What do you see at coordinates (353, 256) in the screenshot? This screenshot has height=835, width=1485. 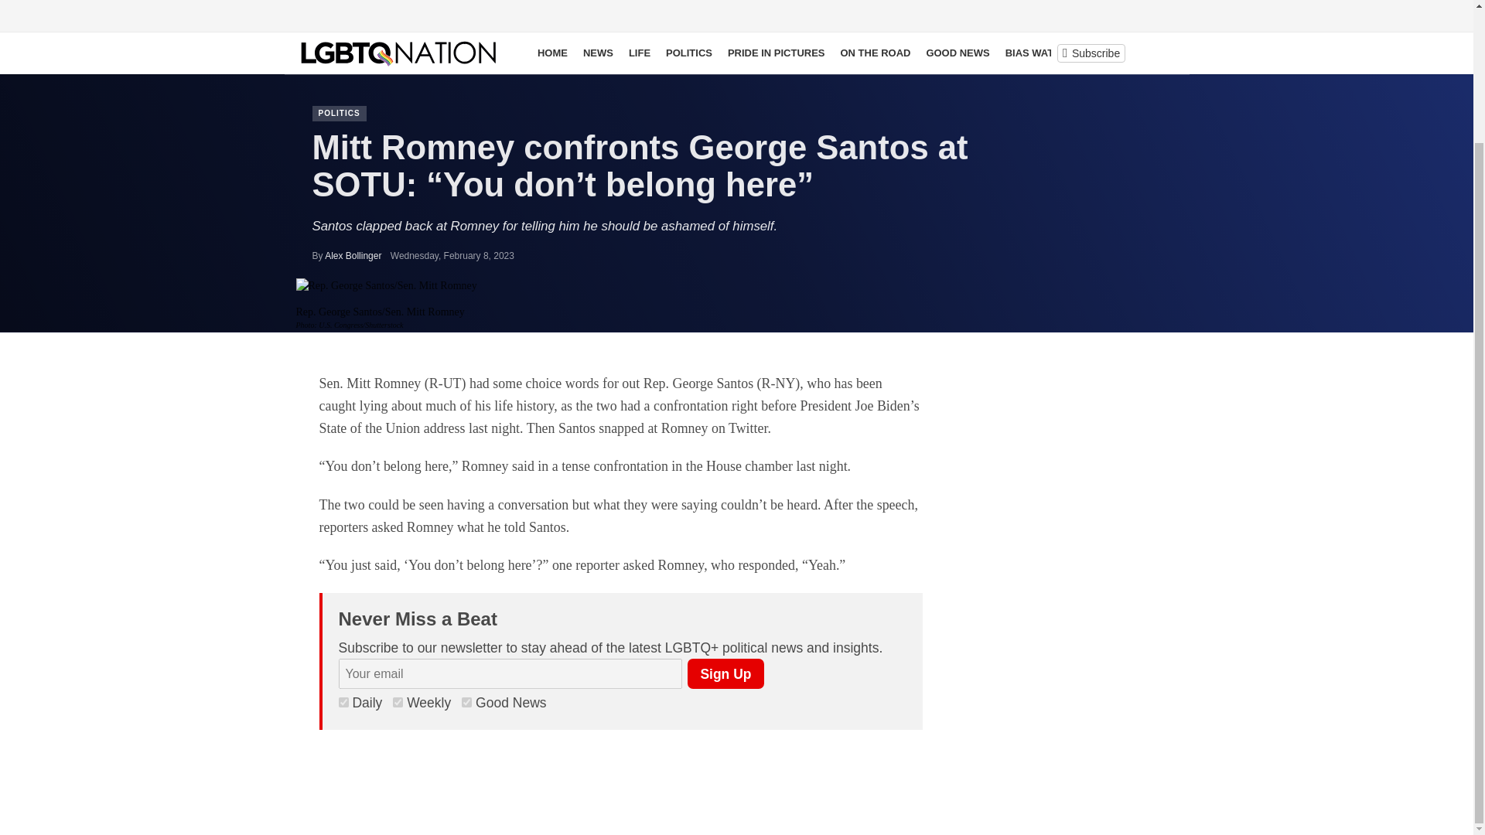 I see `Posts by Alex Bollinger` at bounding box center [353, 256].